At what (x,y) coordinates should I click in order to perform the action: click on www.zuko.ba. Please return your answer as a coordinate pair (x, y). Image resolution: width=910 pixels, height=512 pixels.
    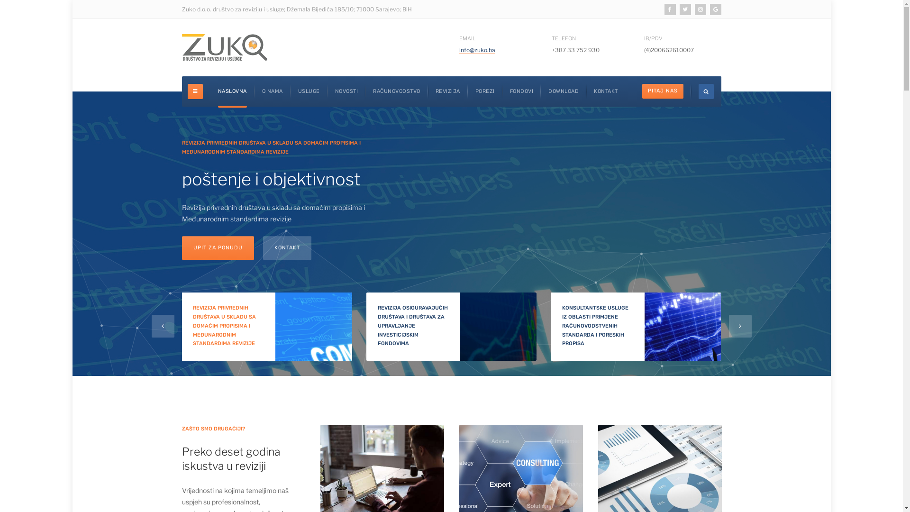
    Looking at the image, I should click on (225, 47).